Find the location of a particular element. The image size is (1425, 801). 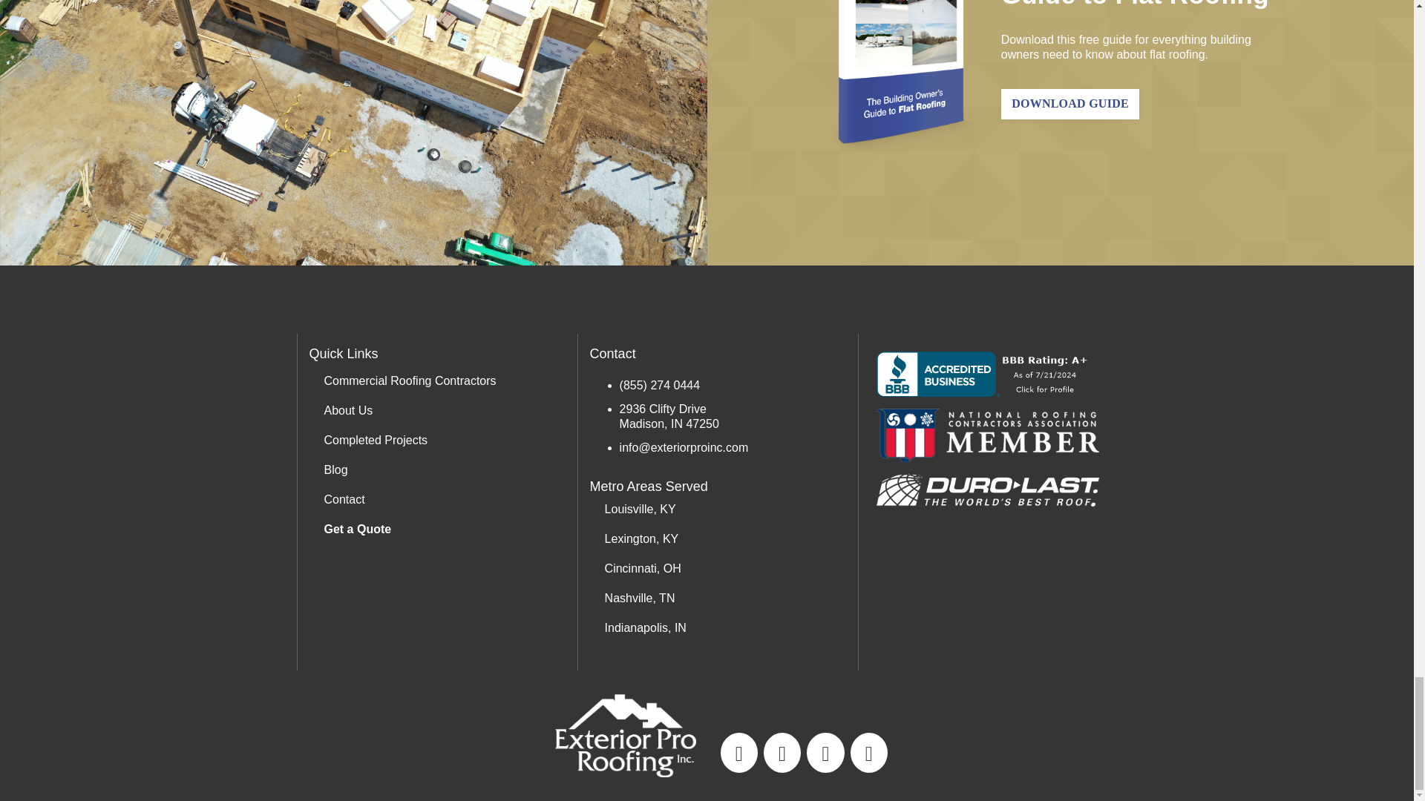

National Roofing Contractors Association Member is located at coordinates (988, 435).